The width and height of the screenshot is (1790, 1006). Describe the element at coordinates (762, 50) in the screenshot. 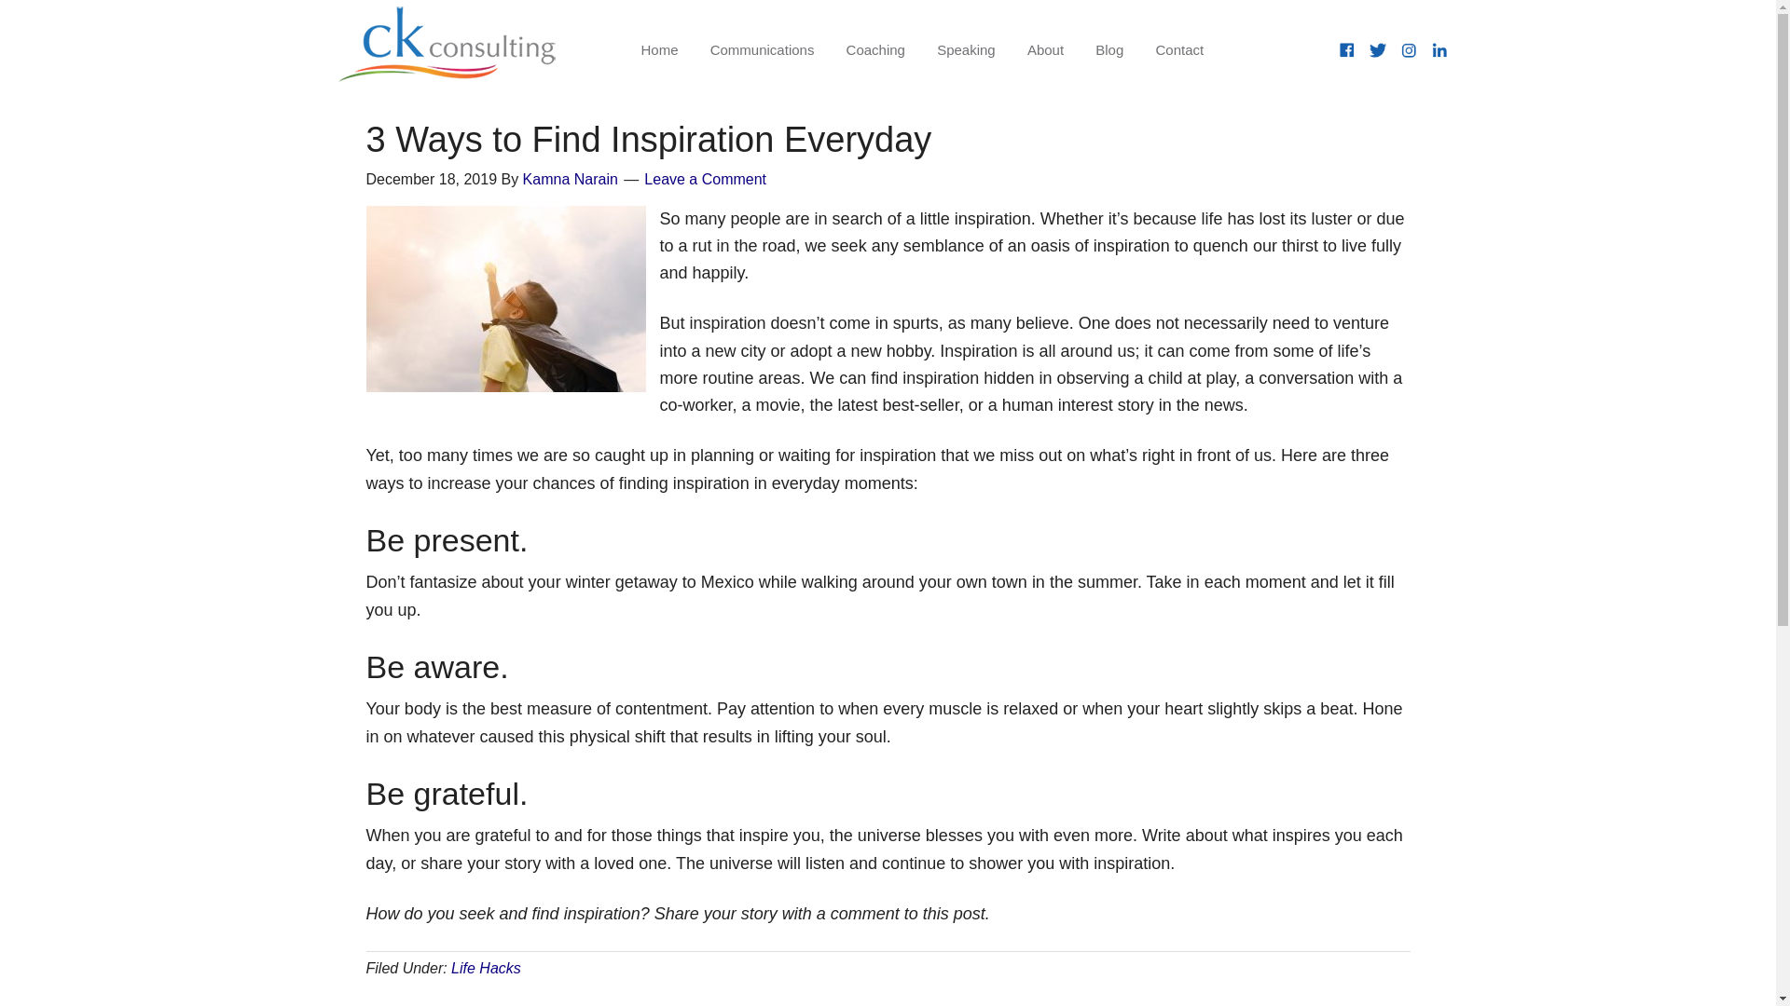

I see `Communications` at that location.